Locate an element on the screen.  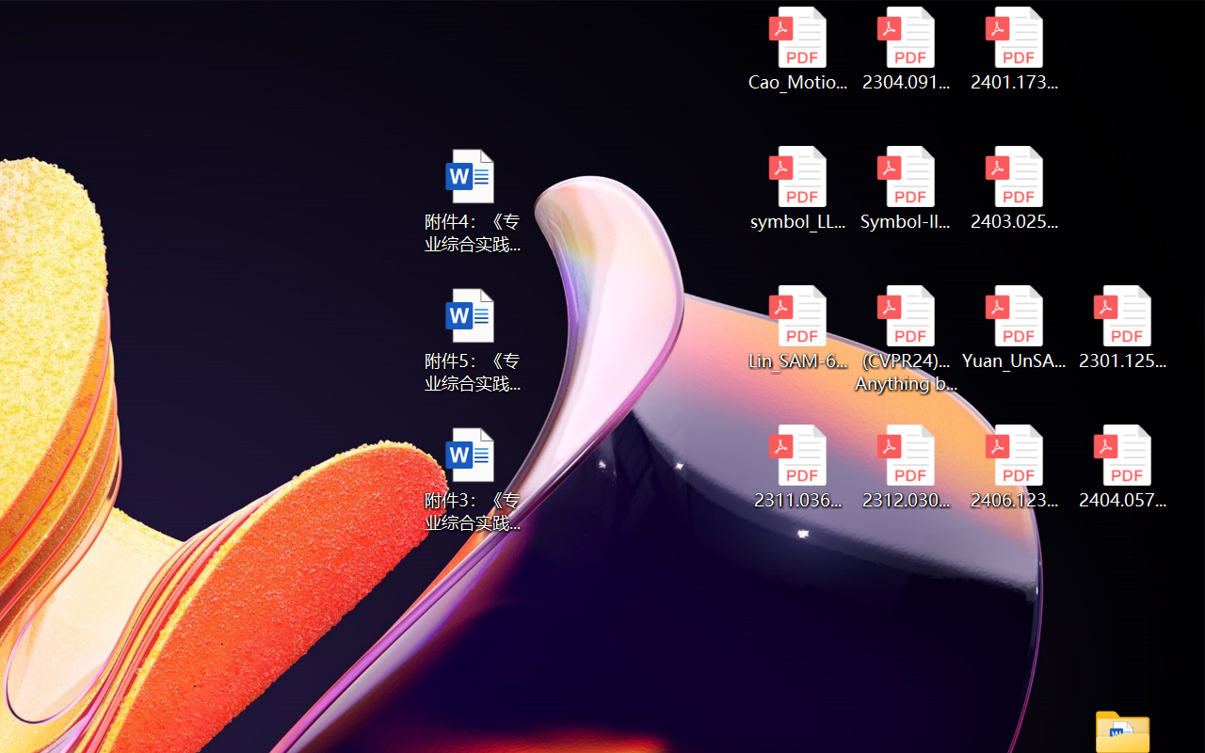
2403.02502v1.pdf is located at coordinates (1015, 188).